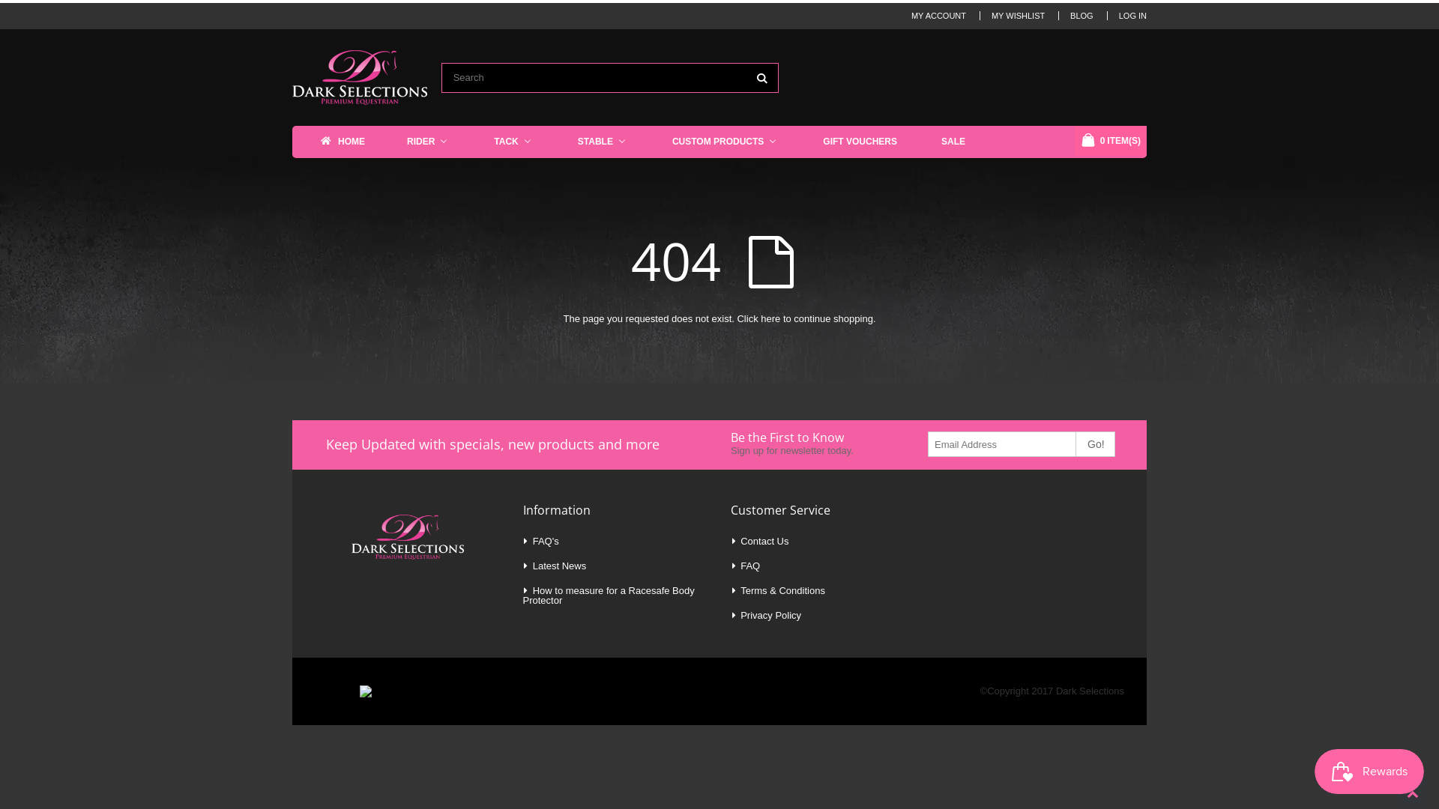 Image resolution: width=1439 pixels, height=809 pixels. Describe the element at coordinates (1094, 444) in the screenshot. I see `Go!` at that location.